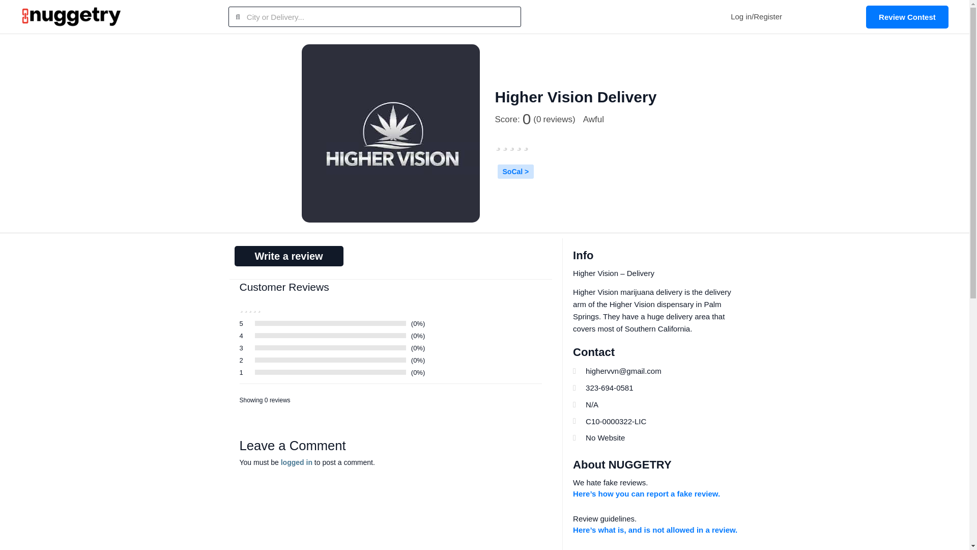  What do you see at coordinates (390, 133) in the screenshot?
I see `Higher Vision Dispensary Logo` at bounding box center [390, 133].